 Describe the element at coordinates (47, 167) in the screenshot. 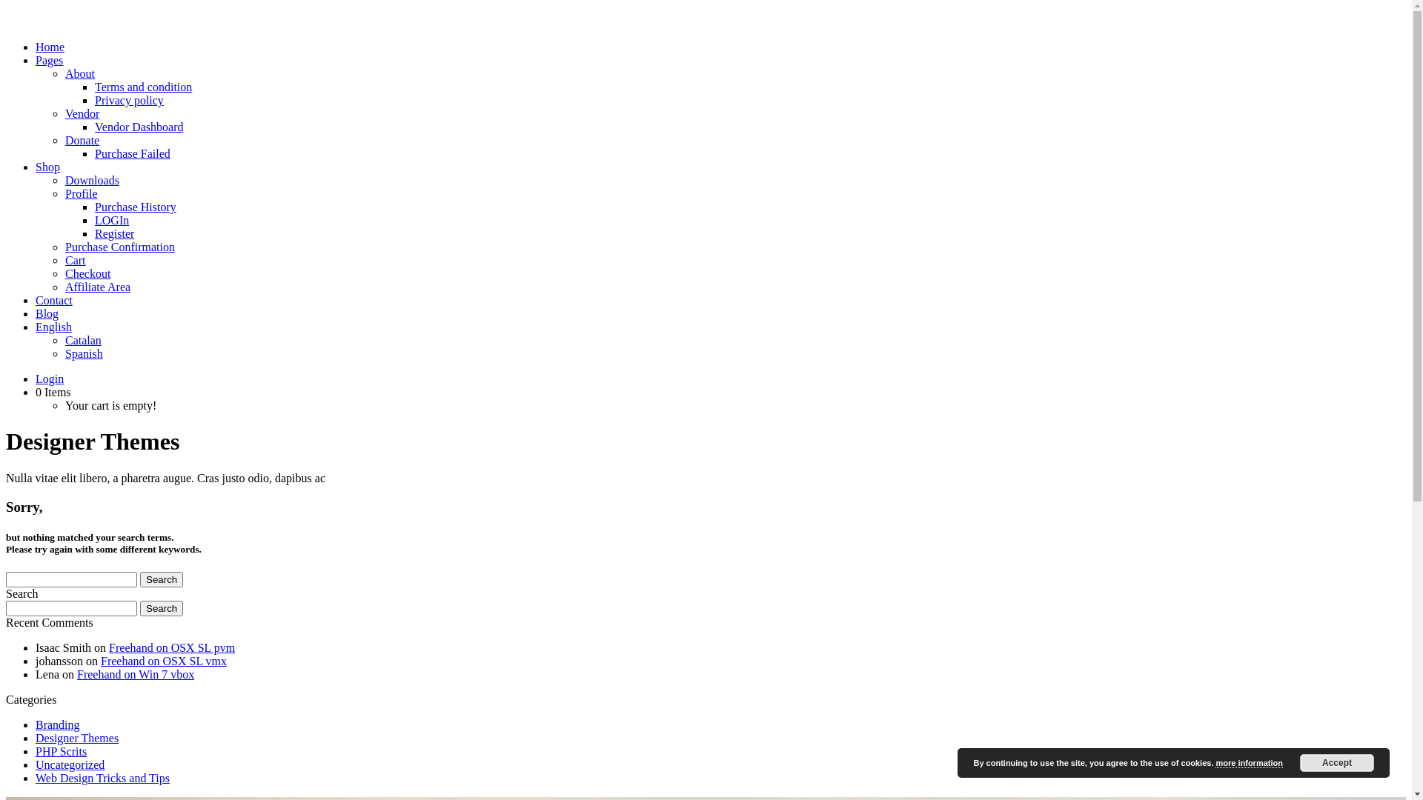

I see `Shop` at that location.